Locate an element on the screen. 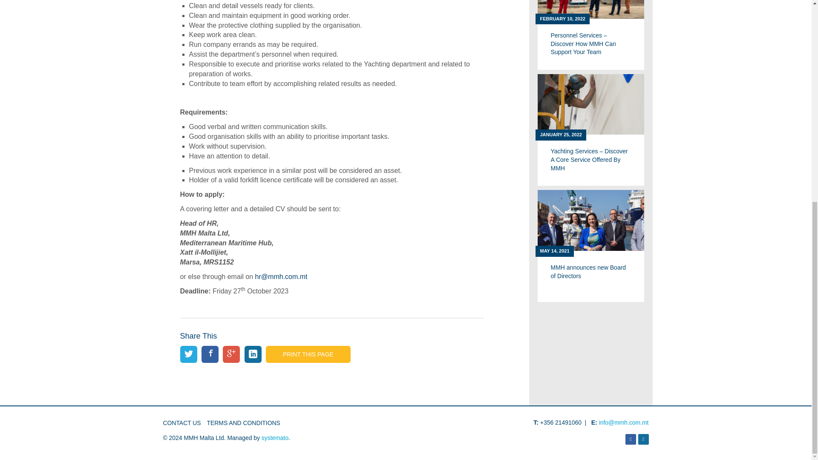 The width and height of the screenshot is (818, 460). Share on Twitter is located at coordinates (243, 423).